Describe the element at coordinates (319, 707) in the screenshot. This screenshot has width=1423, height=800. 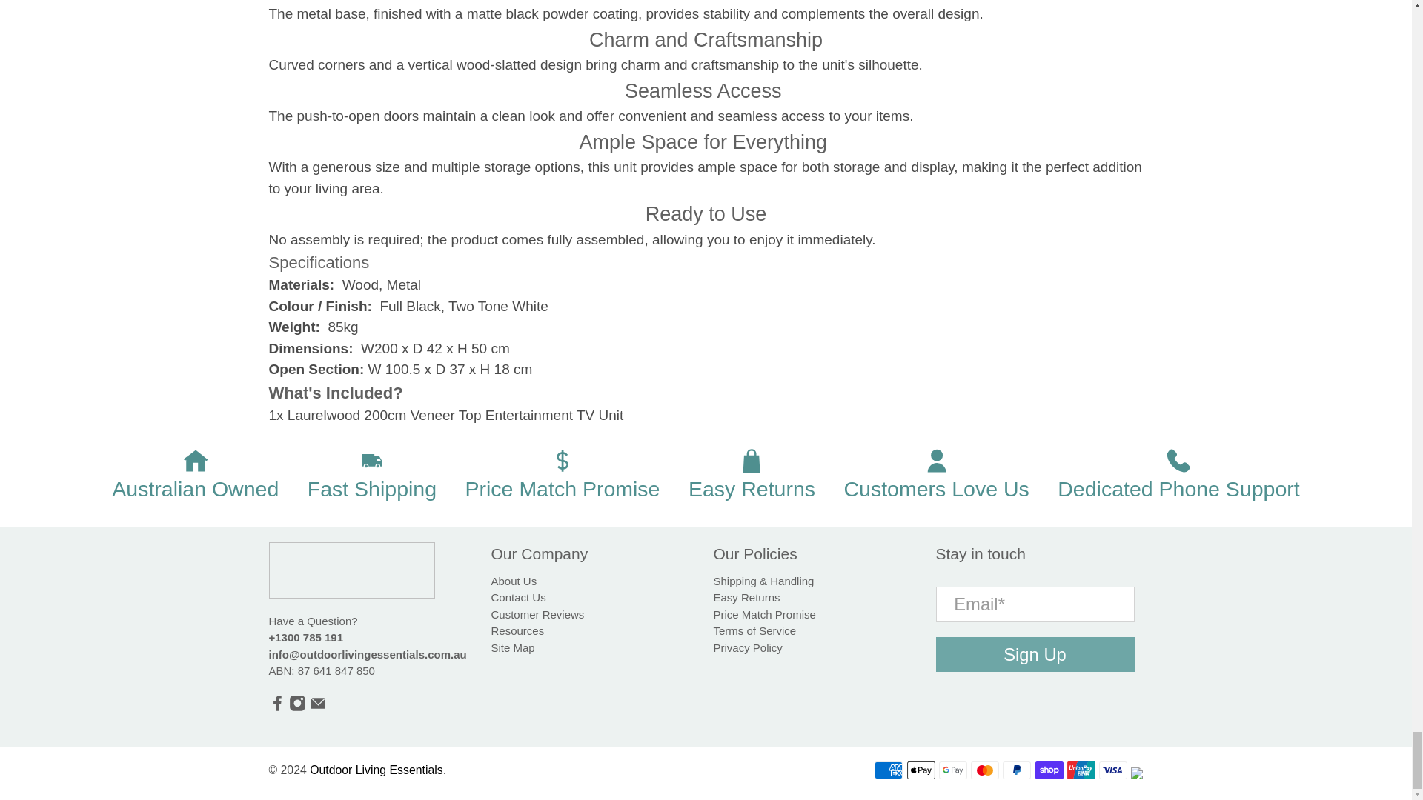
I see `Email Outdoor Living Essentials` at that location.